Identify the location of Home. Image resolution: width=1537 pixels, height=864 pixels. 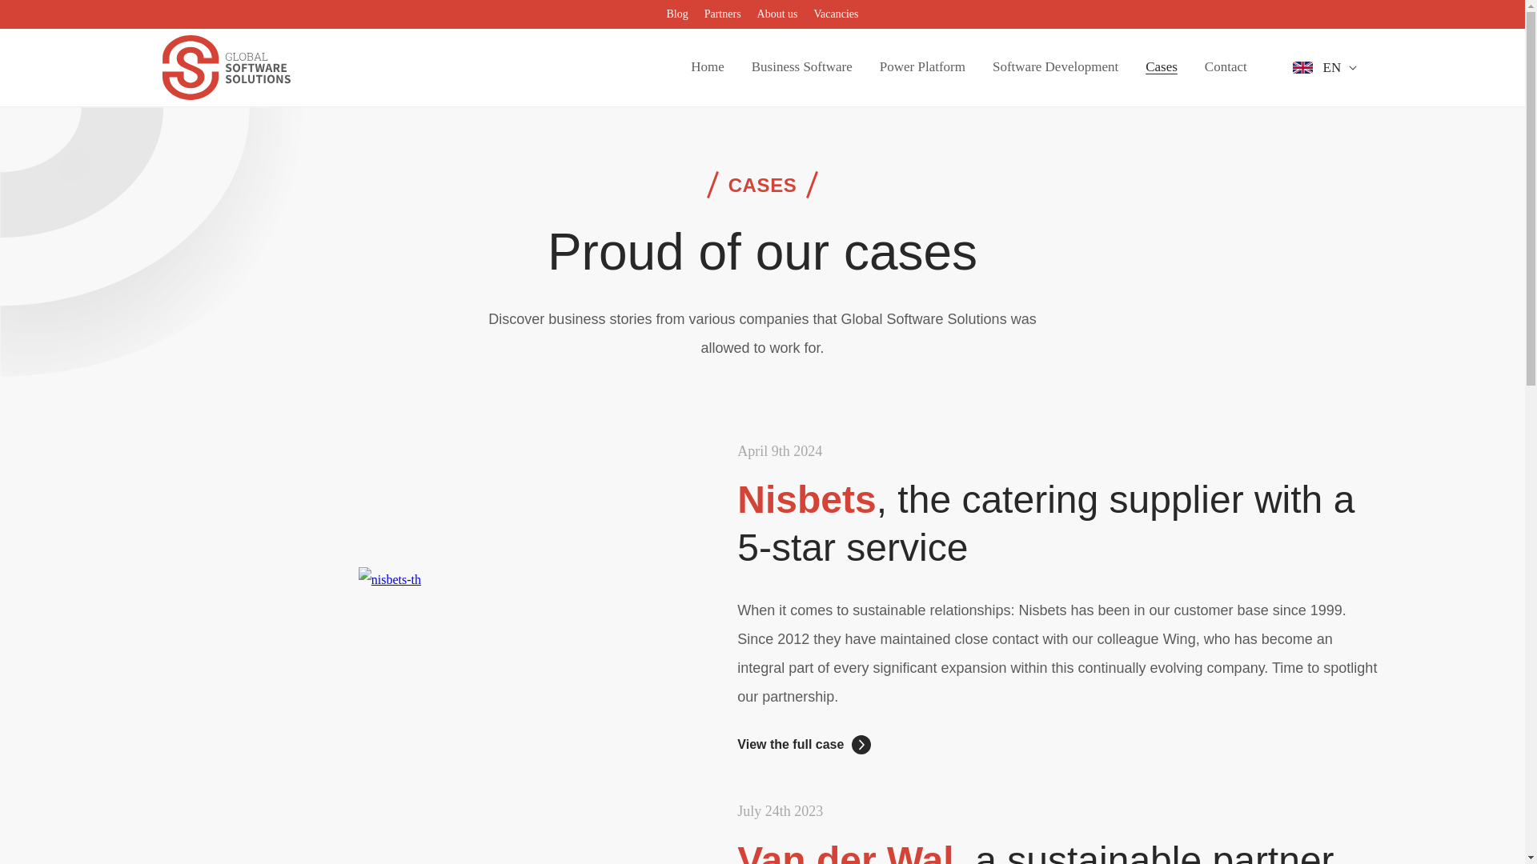
(708, 67).